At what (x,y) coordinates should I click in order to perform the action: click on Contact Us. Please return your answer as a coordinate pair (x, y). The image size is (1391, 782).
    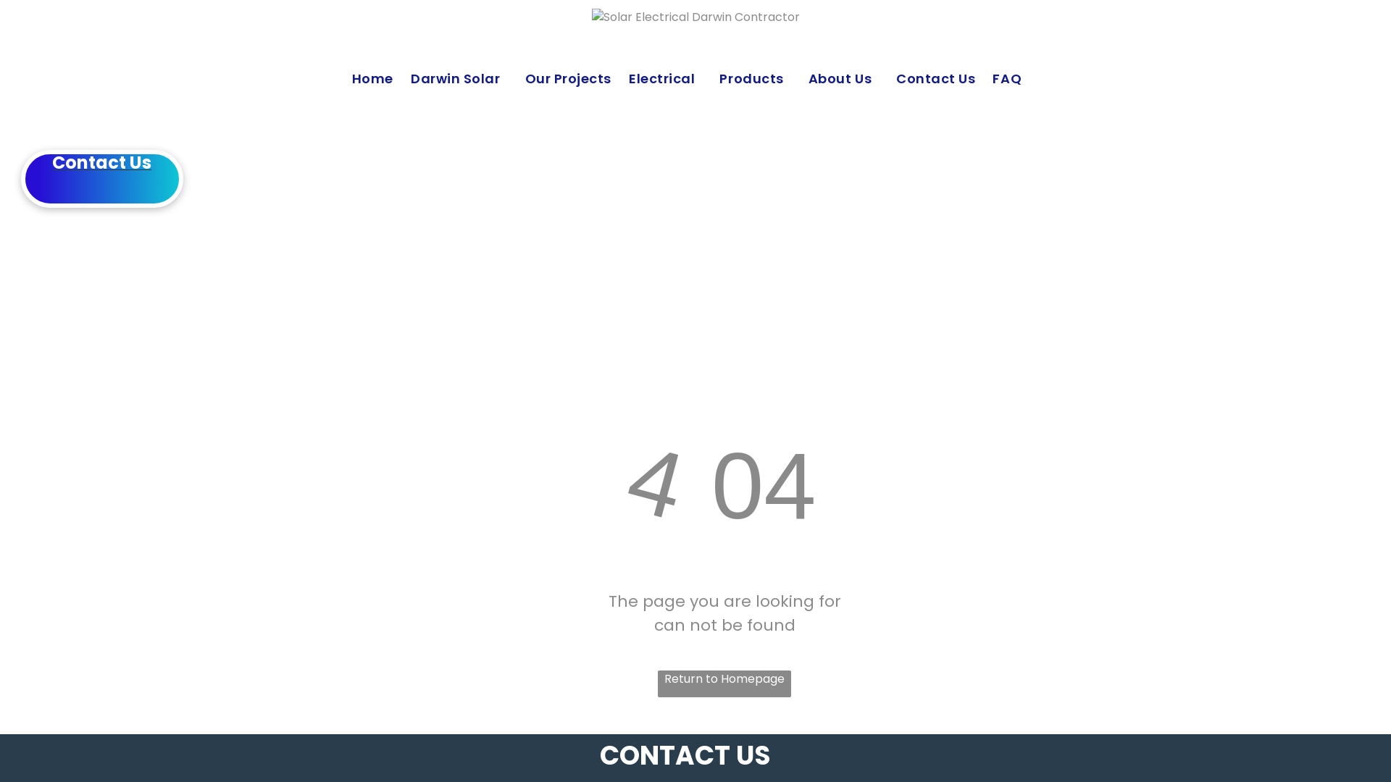
    Looking at the image, I should click on (102, 179).